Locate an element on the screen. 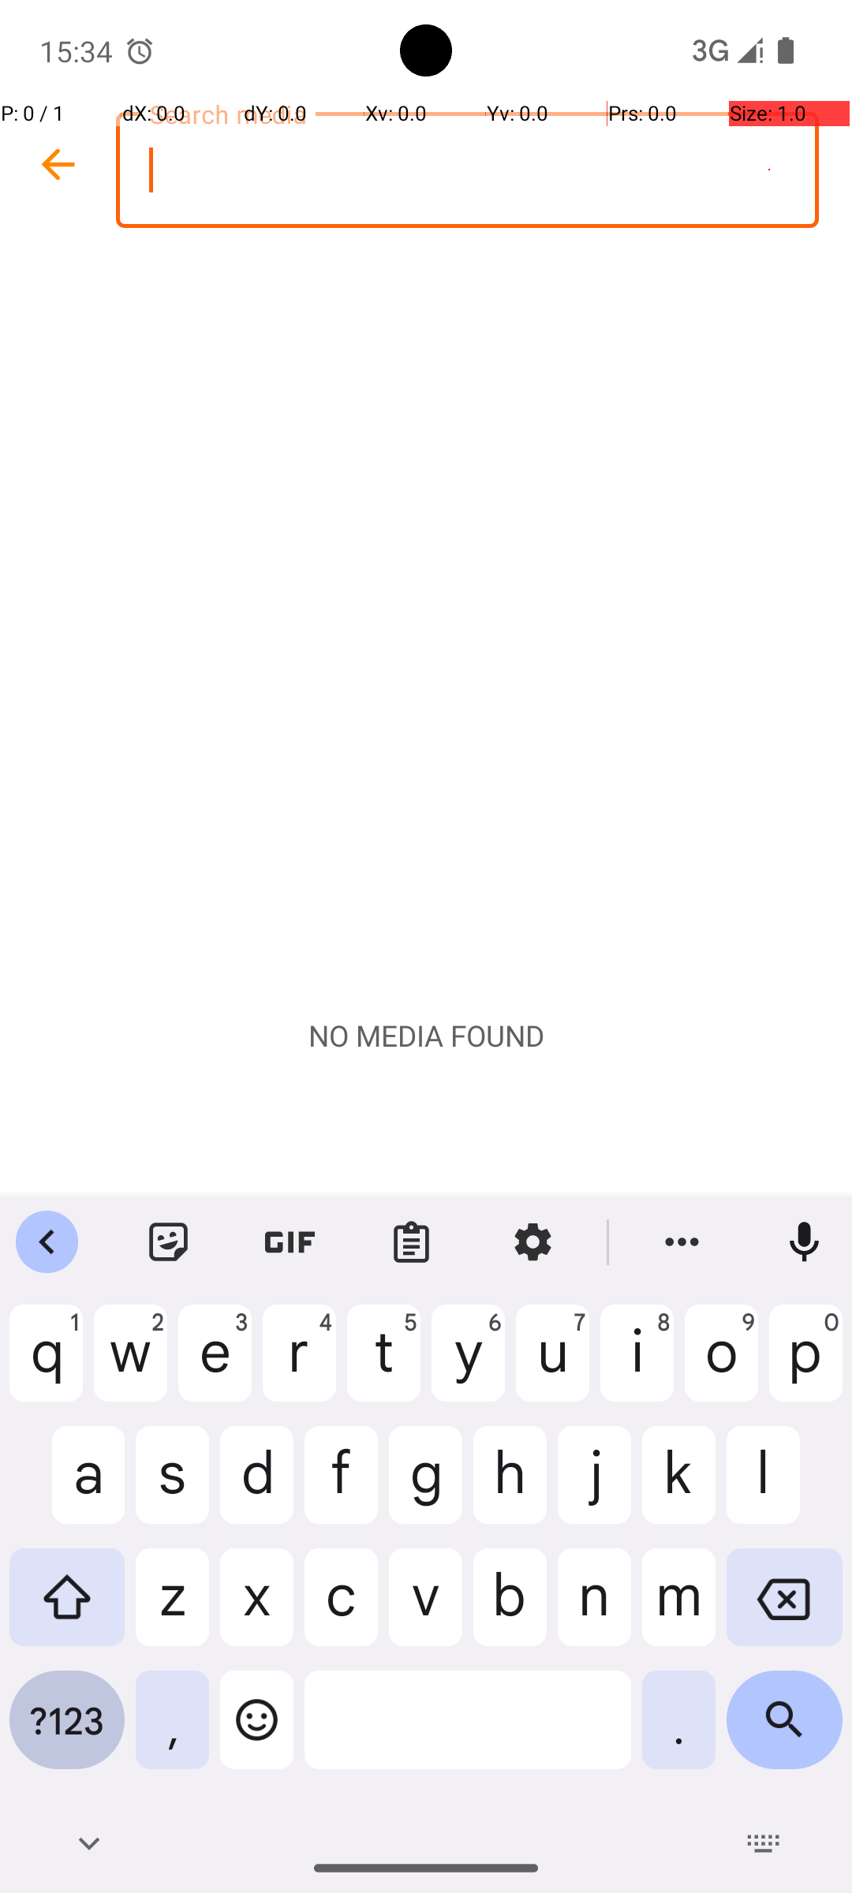 This screenshot has width=852, height=1893. NO MEDIA FOUND is located at coordinates (426, 1036).